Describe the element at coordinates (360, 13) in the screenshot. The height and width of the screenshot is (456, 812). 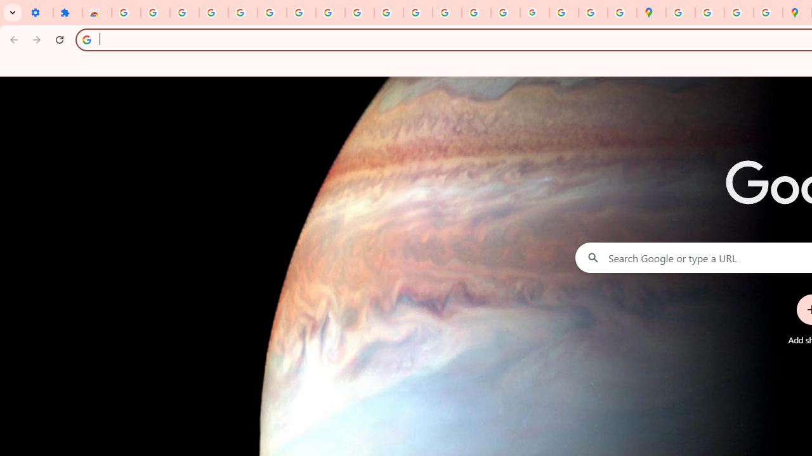
I see `YouTube` at that location.